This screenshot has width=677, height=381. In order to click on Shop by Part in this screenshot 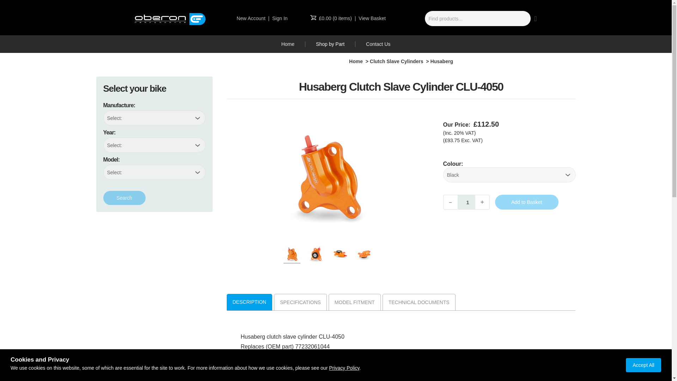, I will do `click(330, 44)`.